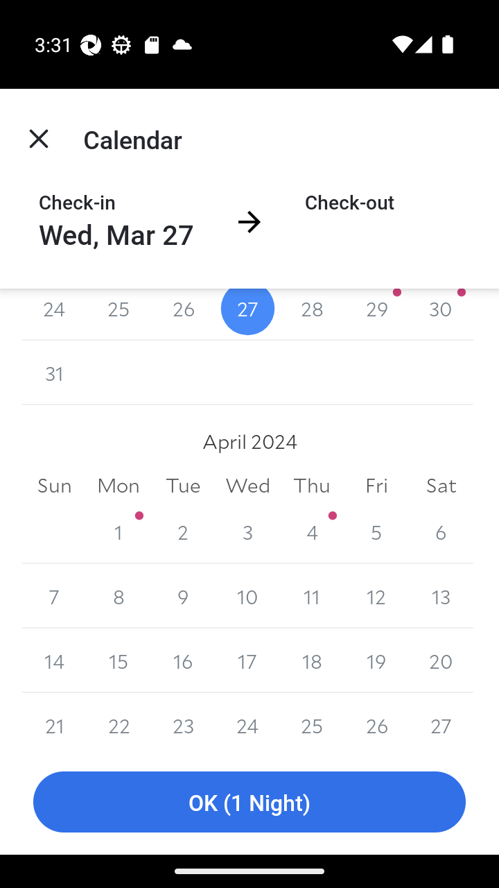 Image resolution: width=499 pixels, height=888 pixels. I want to click on 2 2 April 2024, so click(183, 531).